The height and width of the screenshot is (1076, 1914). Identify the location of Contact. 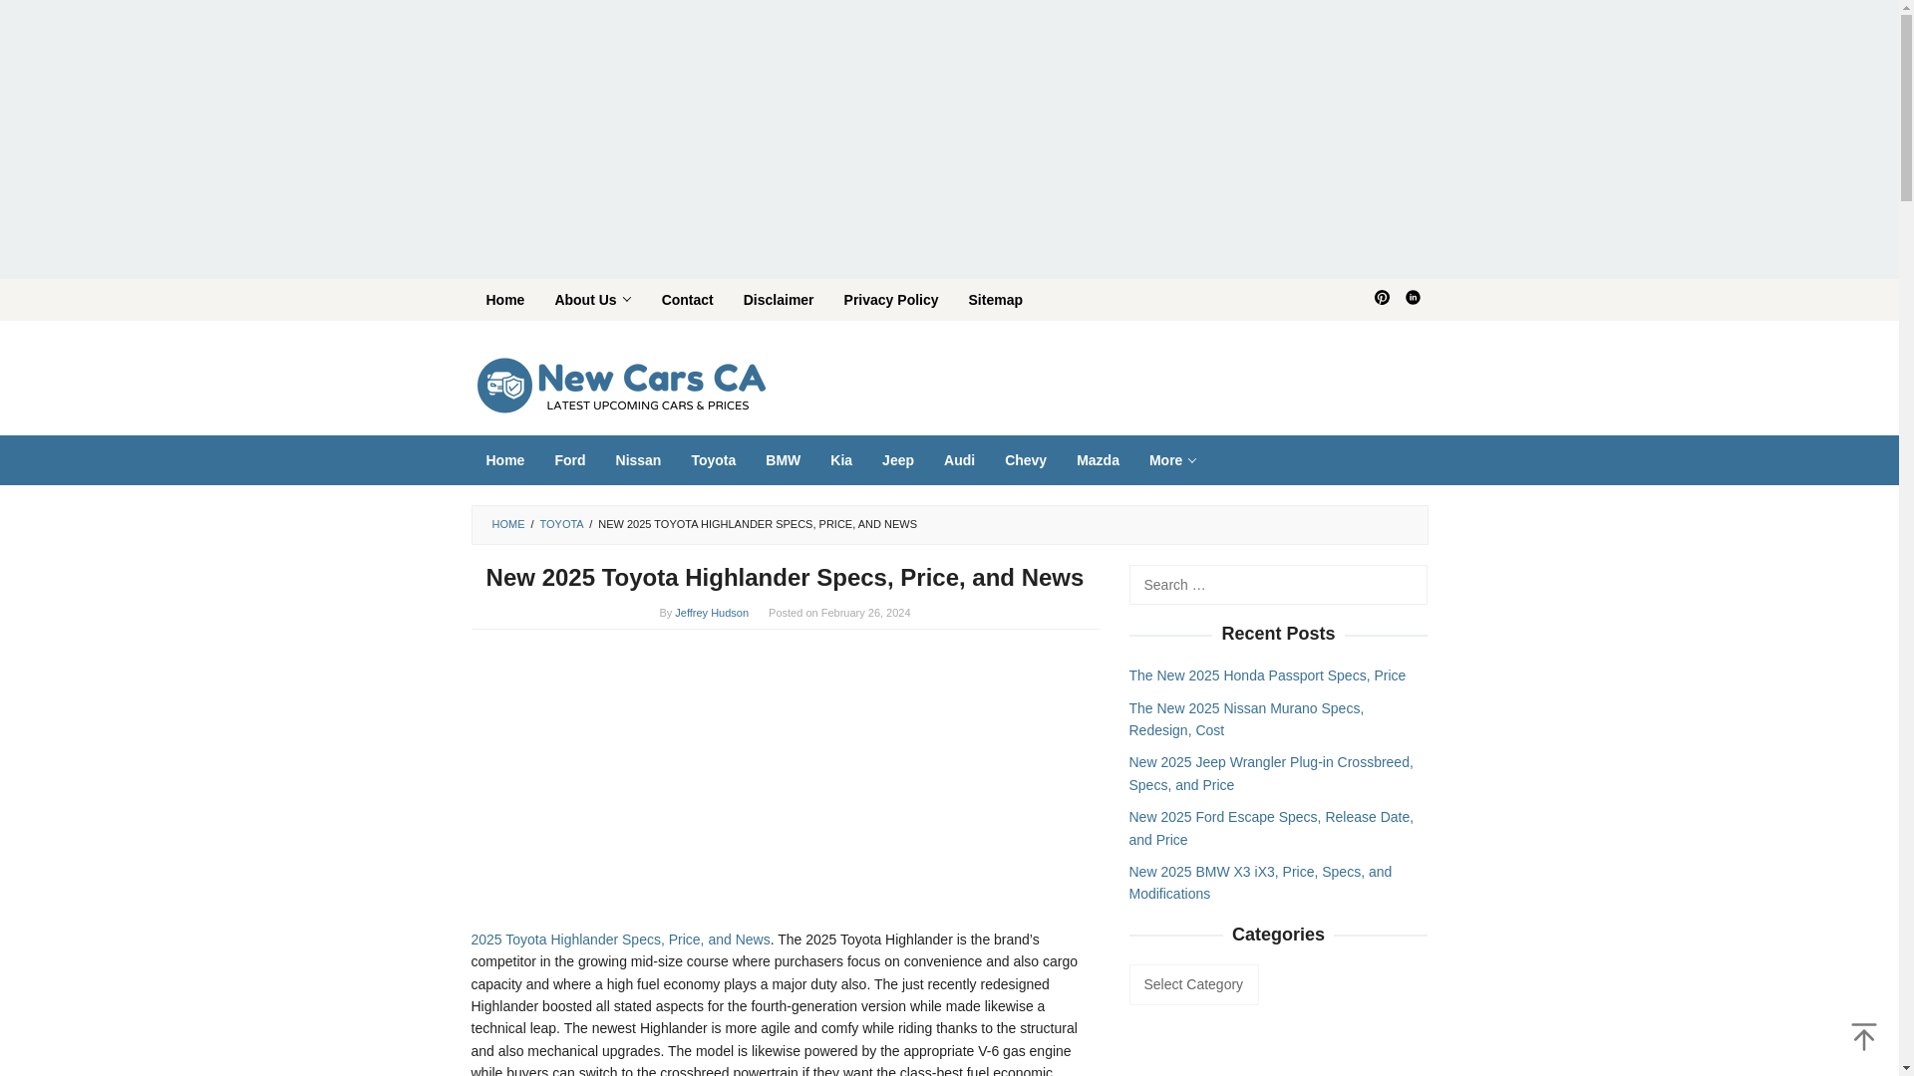
(688, 299).